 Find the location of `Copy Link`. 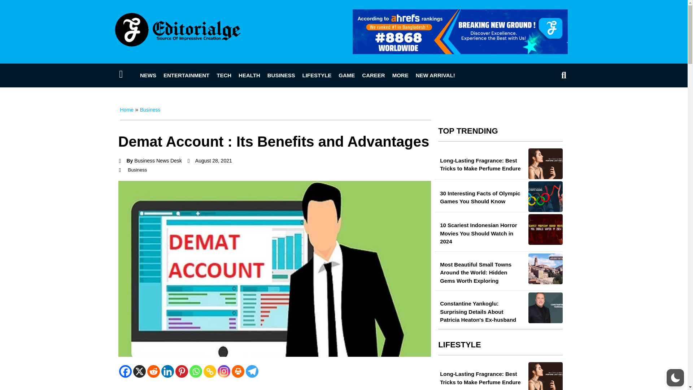

Copy Link is located at coordinates (210, 371).